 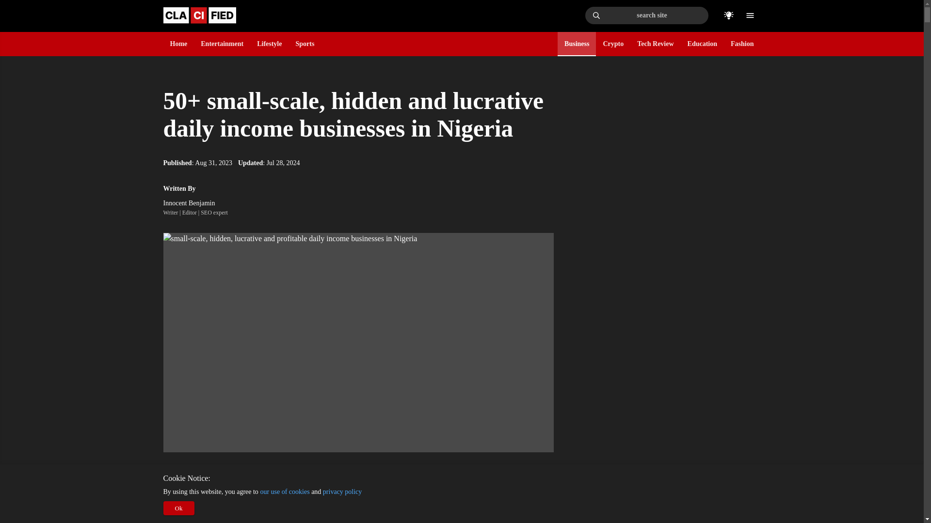 What do you see at coordinates (269, 44) in the screenshot?
I see `Lifestyle` at bounding box center [269, 44].